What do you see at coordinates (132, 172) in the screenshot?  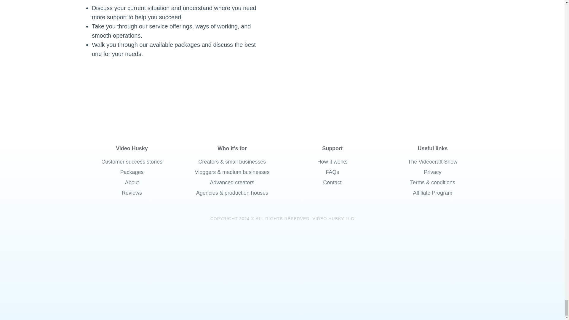 I see `Packages` at bounding box center [132, 172].